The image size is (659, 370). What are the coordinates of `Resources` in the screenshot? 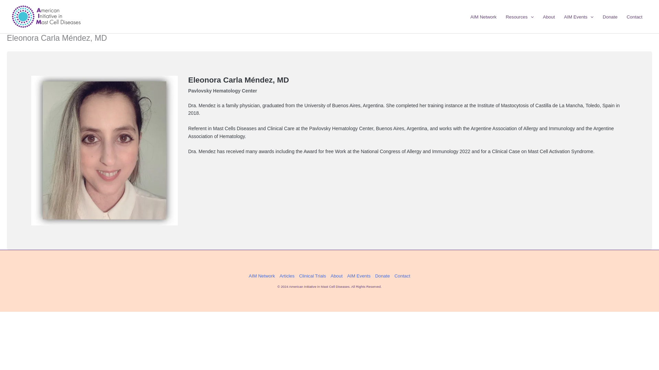 It's located at (520, 17).